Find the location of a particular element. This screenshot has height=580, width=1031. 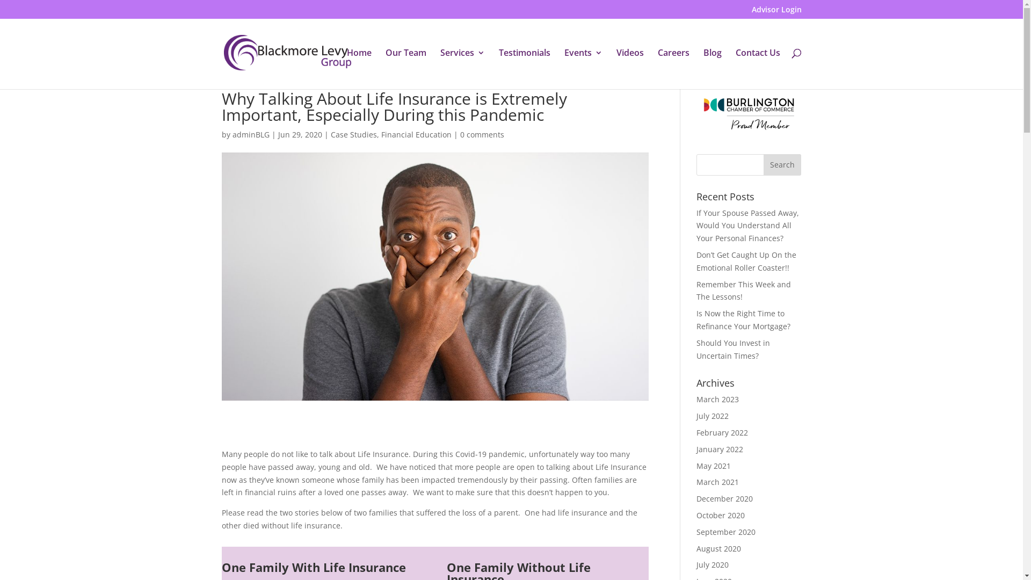

October 2020 is located at coordinates (721, 516).